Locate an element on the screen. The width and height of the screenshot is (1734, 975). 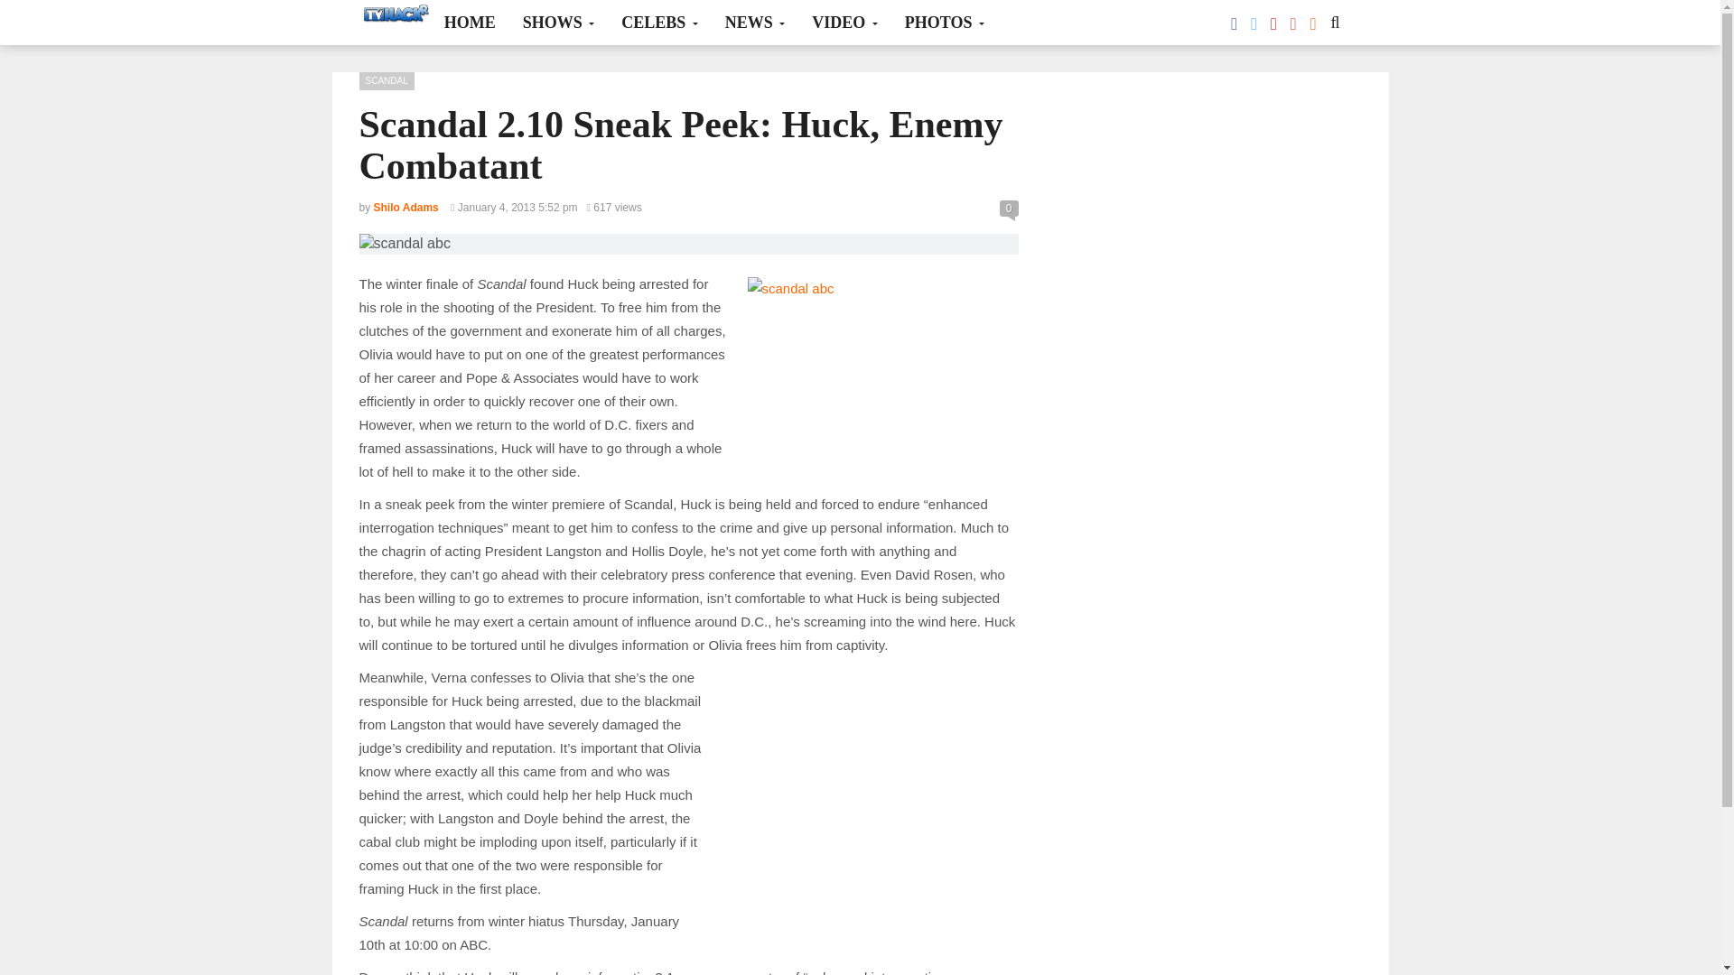
CELEBS is located at coordinates (659, 22).